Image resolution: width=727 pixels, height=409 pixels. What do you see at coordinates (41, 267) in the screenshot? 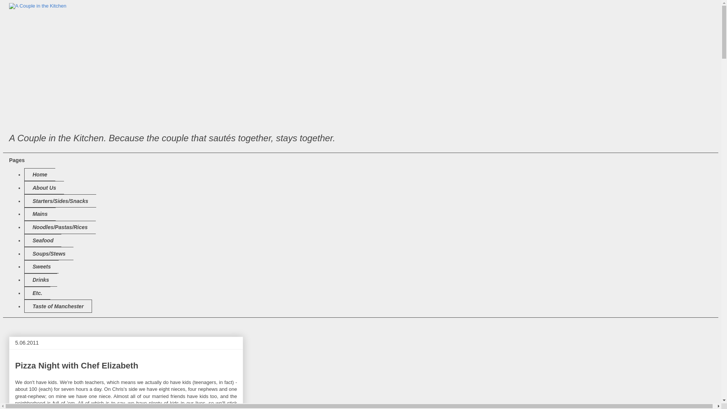
I see `Sweets` at bounding box center [41, 267].